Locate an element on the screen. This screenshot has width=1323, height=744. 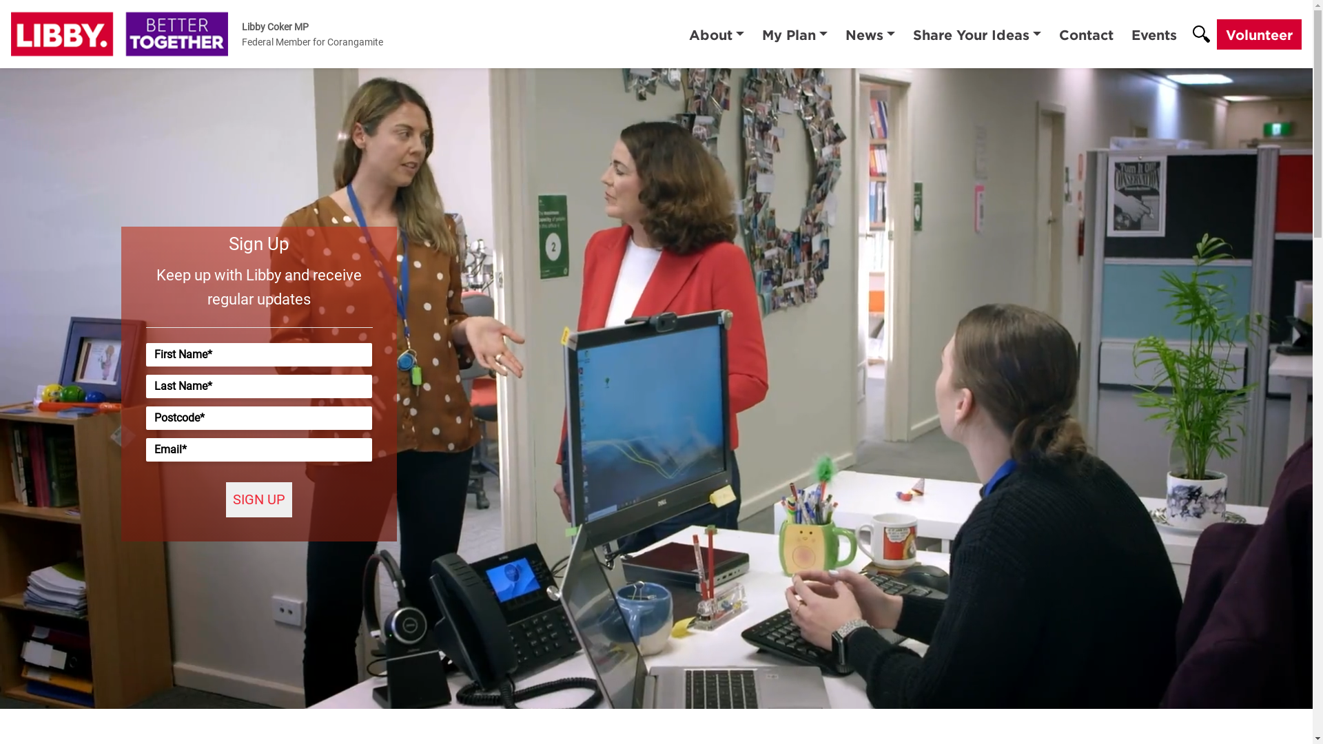
My Plan is located at coordinates (795, 34).